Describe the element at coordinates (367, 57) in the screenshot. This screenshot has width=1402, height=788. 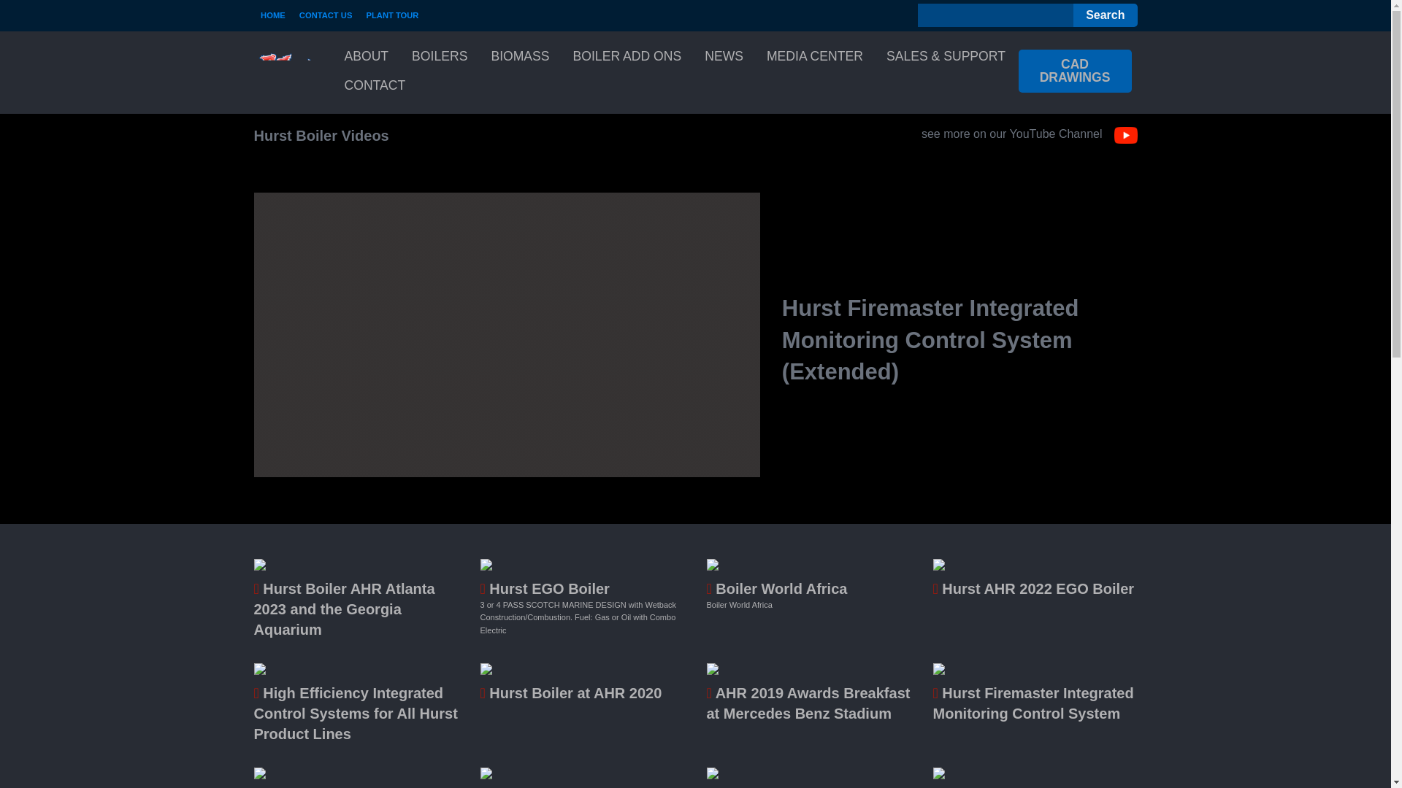
I see `ABOUT` at that location.